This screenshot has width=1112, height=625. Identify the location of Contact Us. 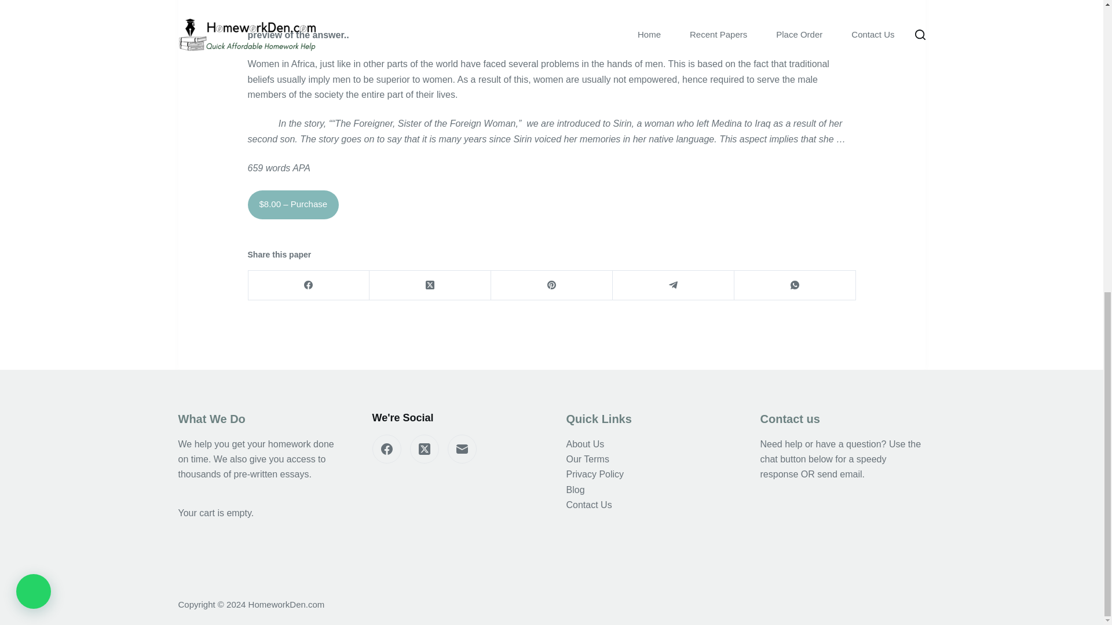
(589, 505).